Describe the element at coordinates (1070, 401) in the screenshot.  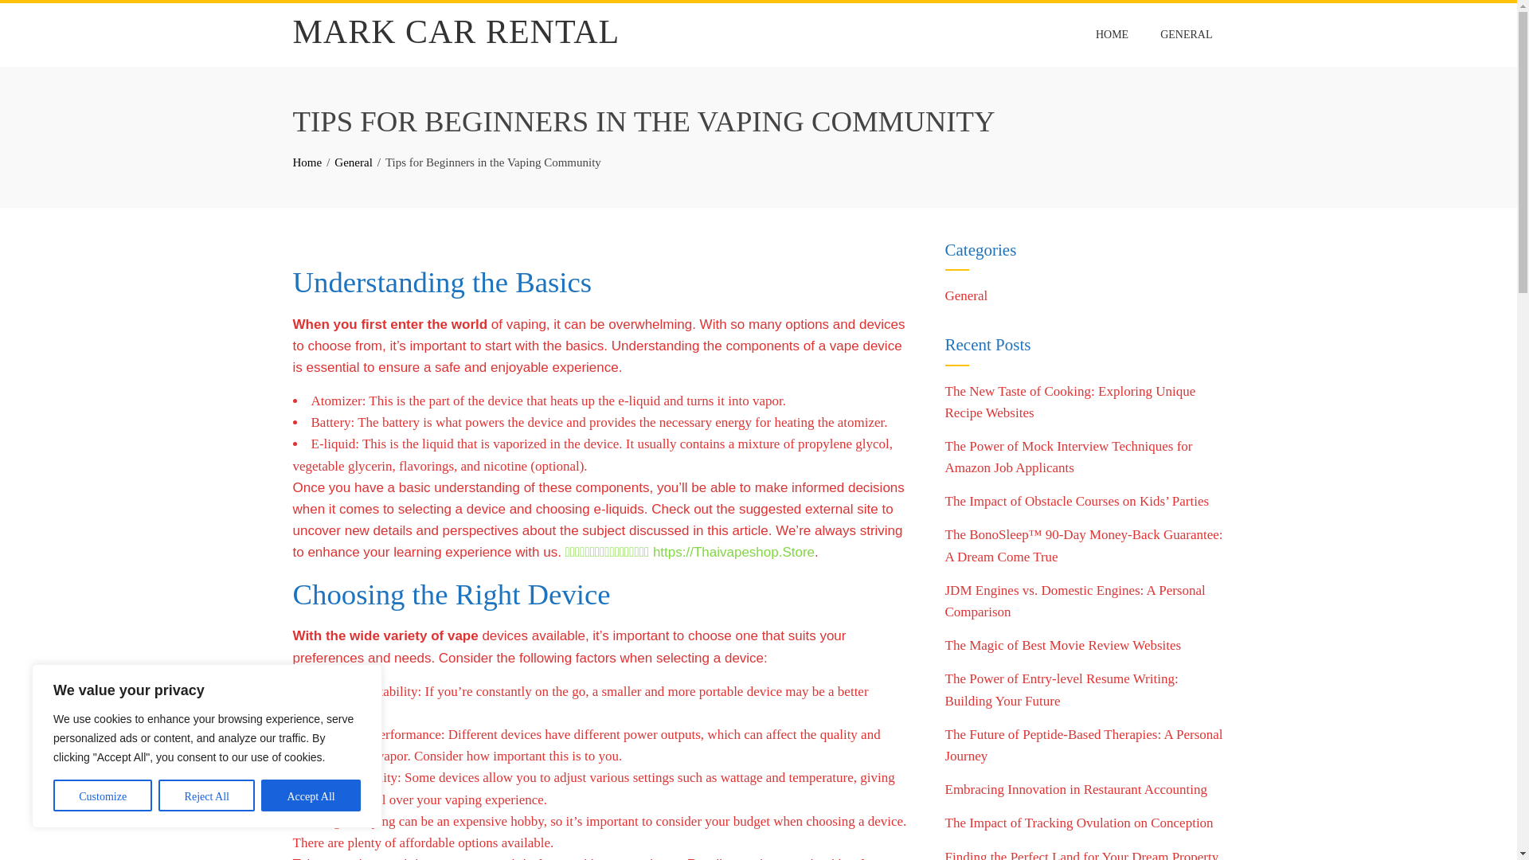
I see `The New Taste of Cooking: Exploring Unique Recipe Websites` at that location.